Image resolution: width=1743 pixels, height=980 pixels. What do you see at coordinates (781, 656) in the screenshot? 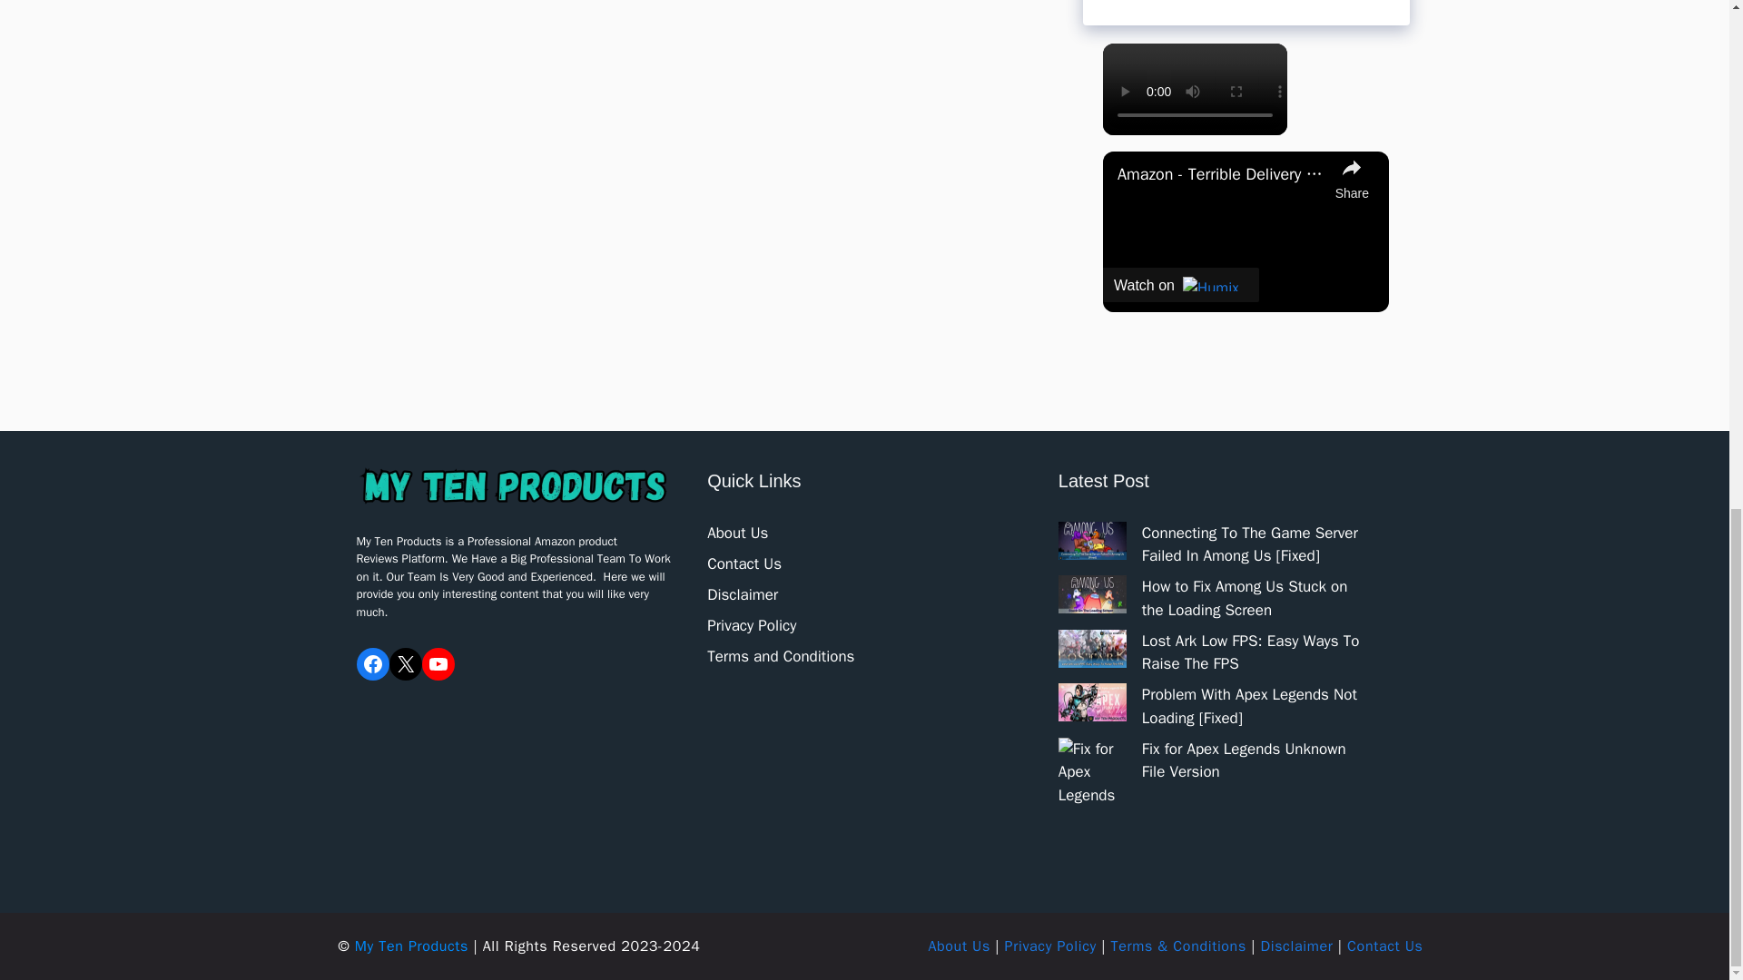
I see `Terms and Conditions` at bounding box center [781, 656].